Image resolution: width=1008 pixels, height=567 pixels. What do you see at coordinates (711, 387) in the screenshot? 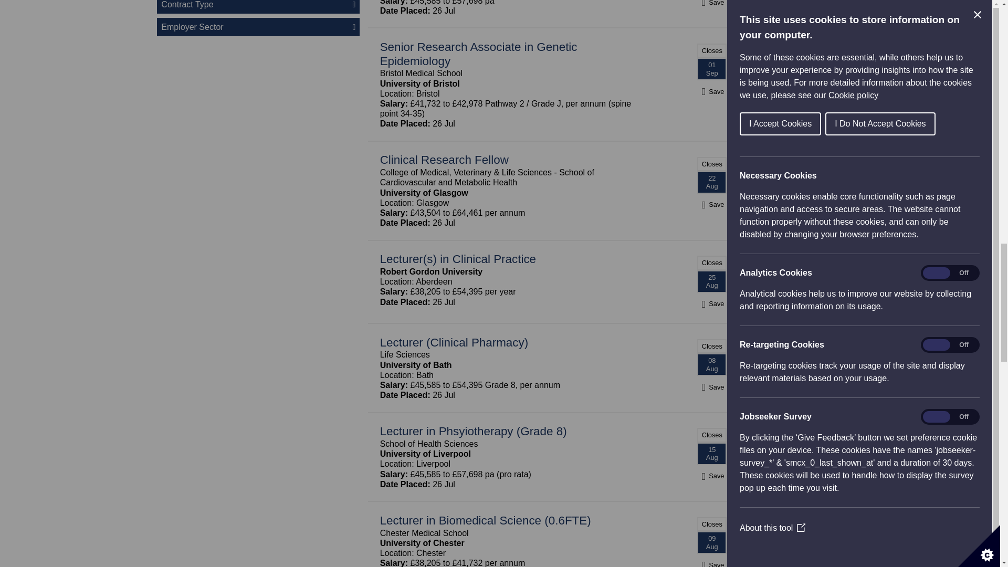
I see `Save job` at bounding box center [711, 387].